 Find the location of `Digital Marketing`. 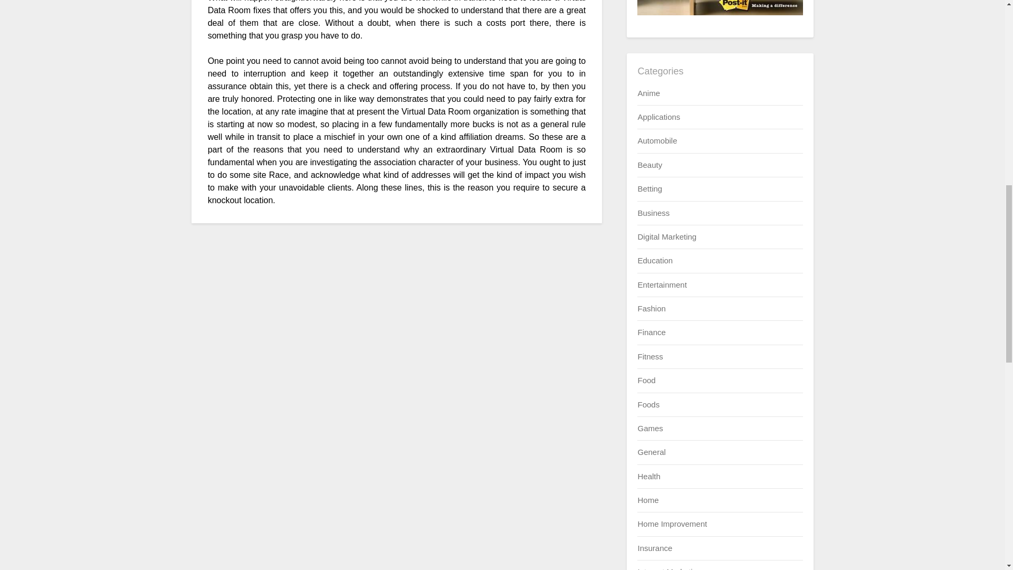

Digital Marketing is located at coordinates (667, 236).